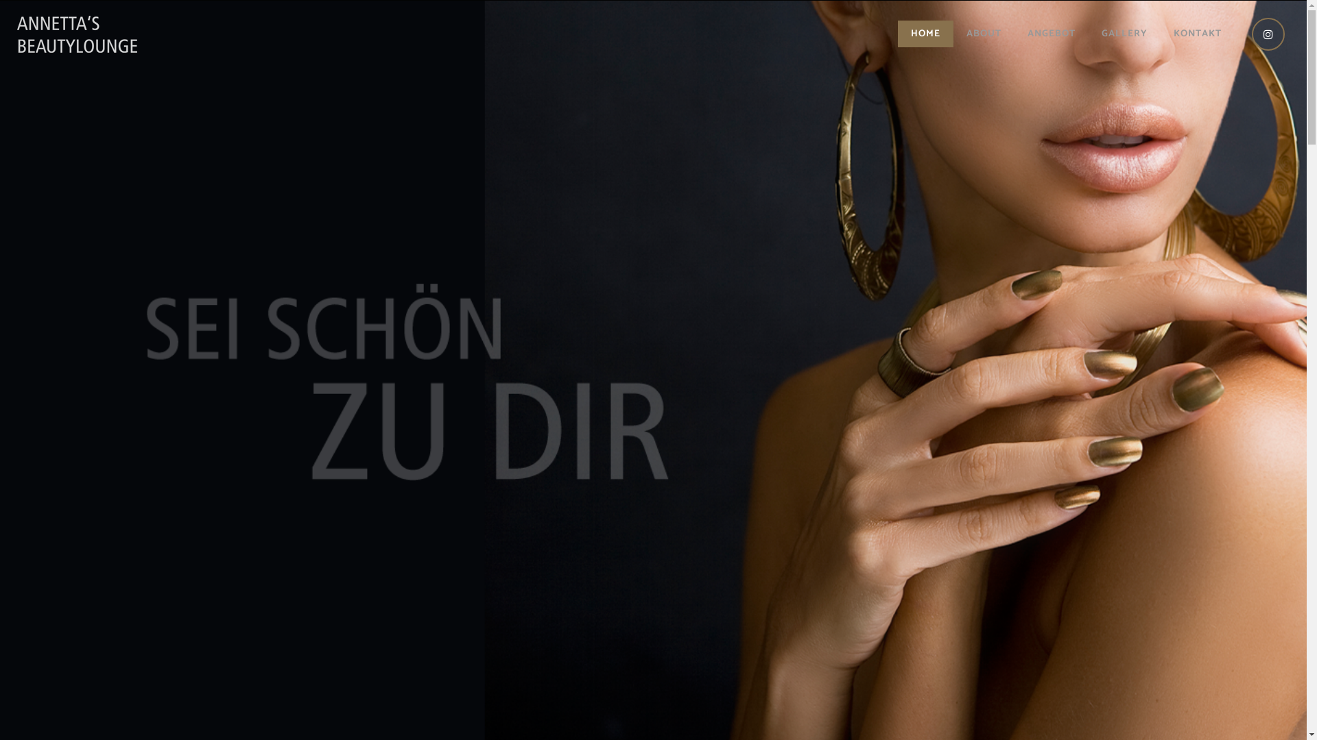 Image resolution: width=1317 pixels, height=740 pixels. I want to click on KONTAKT, so click(1198, 34).